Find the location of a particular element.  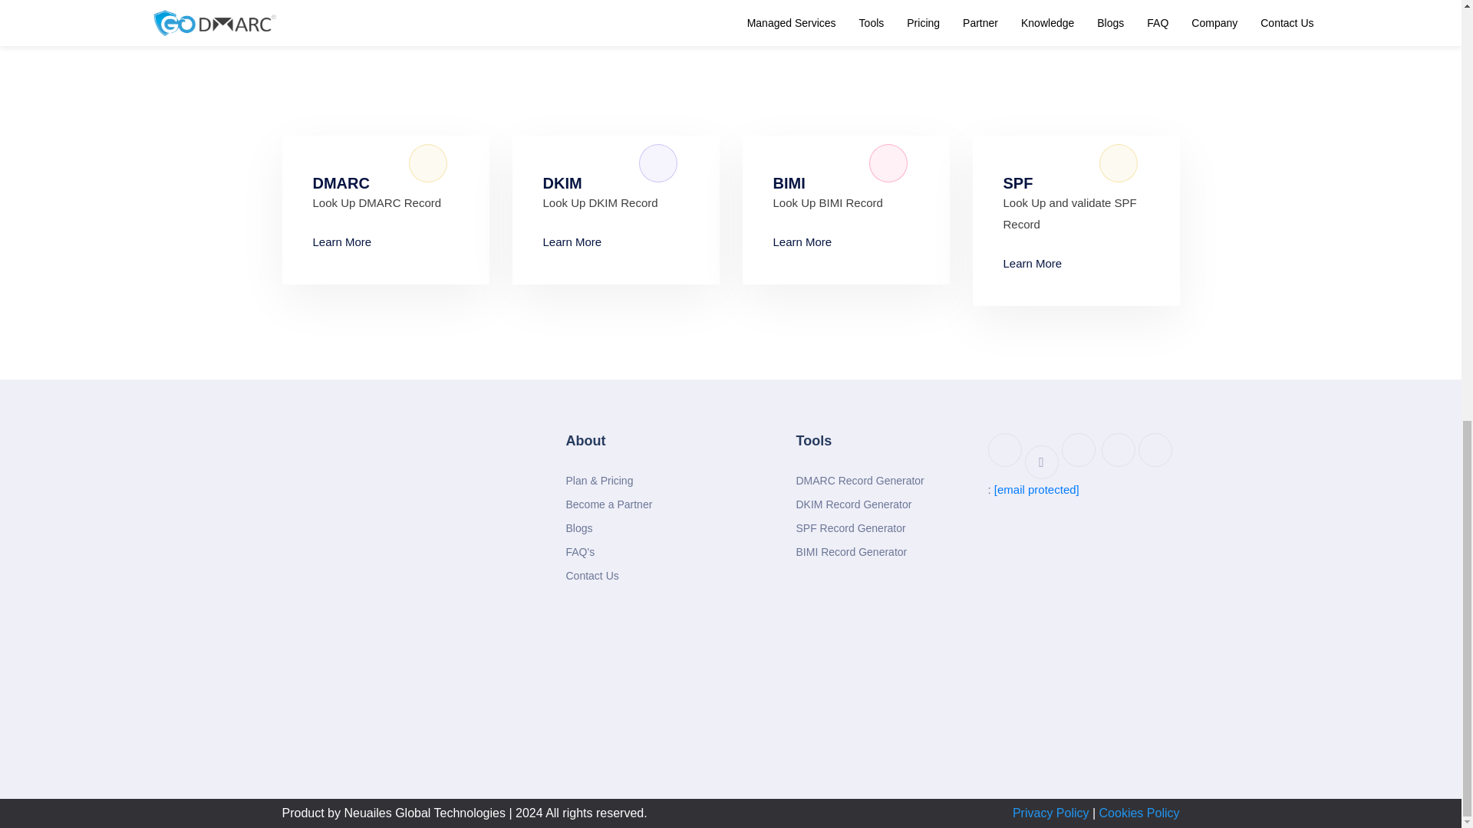

Become a Partner is located at coordinates (609, 504).